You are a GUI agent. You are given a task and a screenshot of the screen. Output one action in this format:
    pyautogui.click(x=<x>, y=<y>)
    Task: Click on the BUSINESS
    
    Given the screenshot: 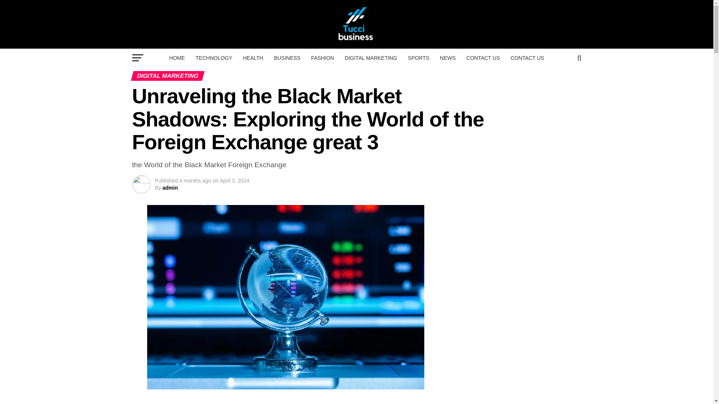 What is the action you would take?
    pyautogui.click(x=287, y=58)
    